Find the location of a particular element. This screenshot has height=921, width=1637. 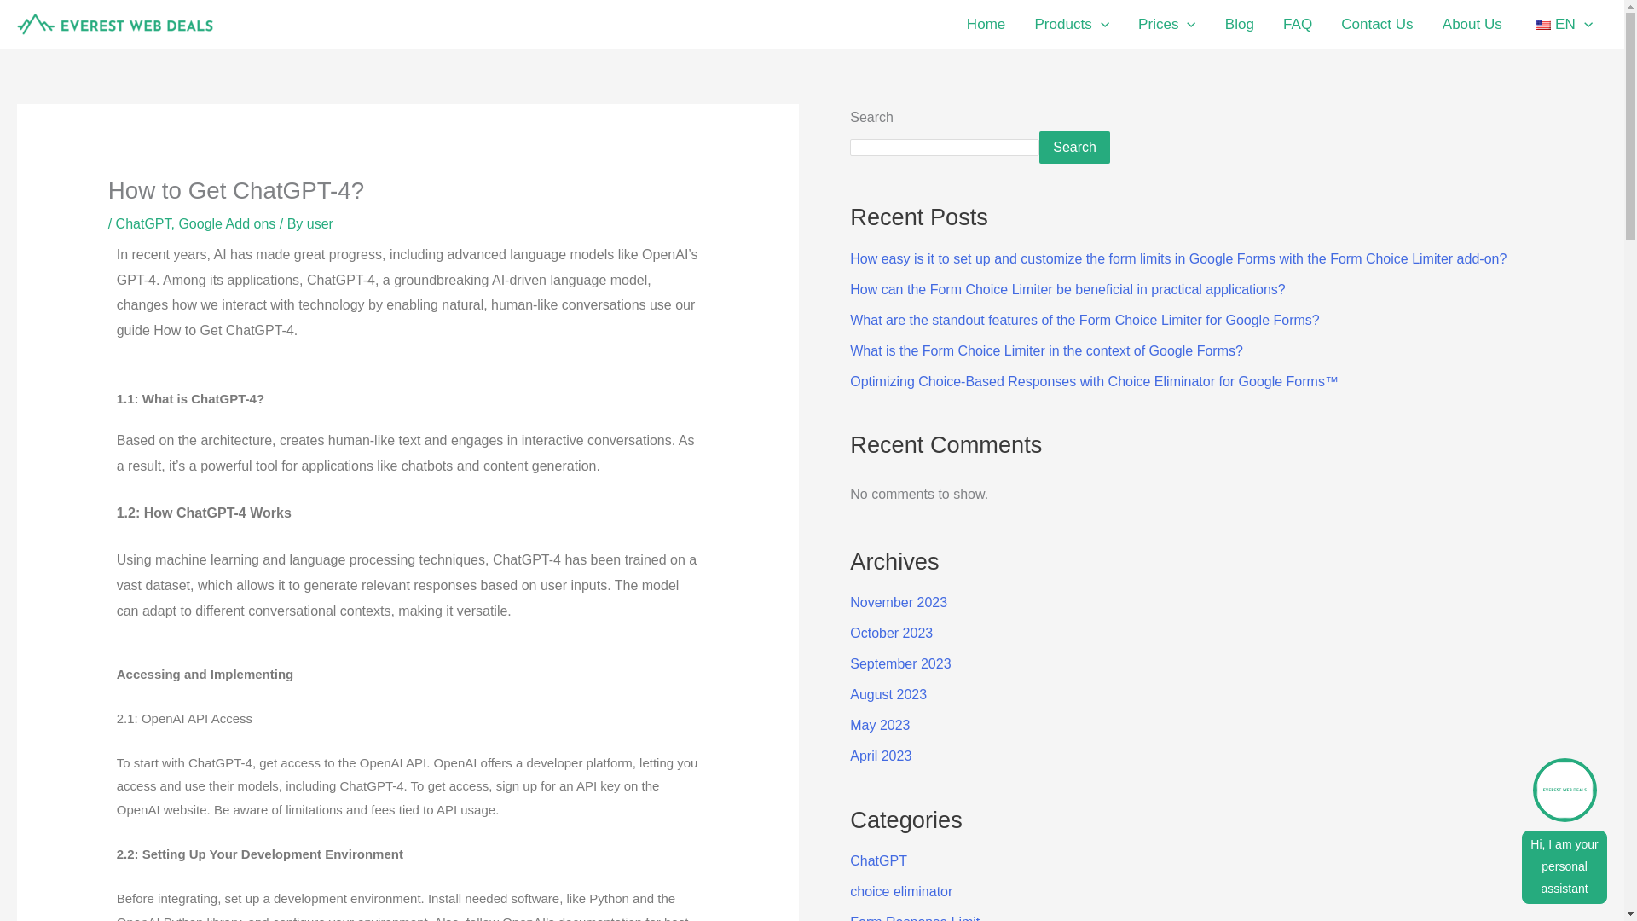

Home is located at coordinates (986, 24).